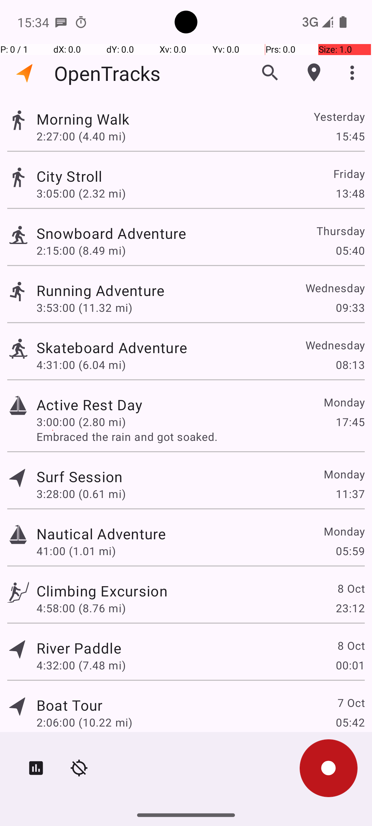 The image size is (372, 826). What do you see at coordinates (81, 251) in the screenshot?
I see `2:15:00 (8.49 mi)` at bounding box center [81, 251].